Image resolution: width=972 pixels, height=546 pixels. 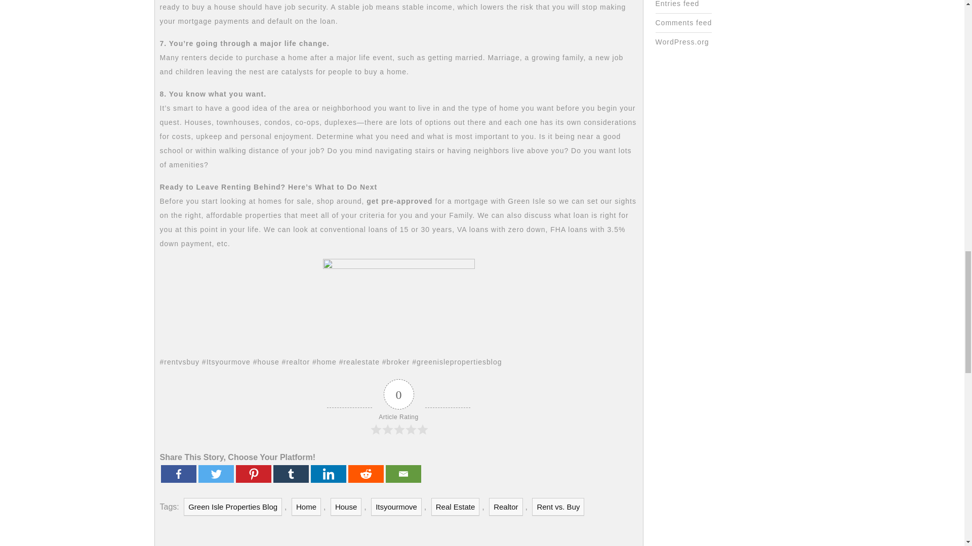 What do you see at coordinates (253, 474) in the screenshot?
I see `Pinterest` at bounding box center [253, 474].